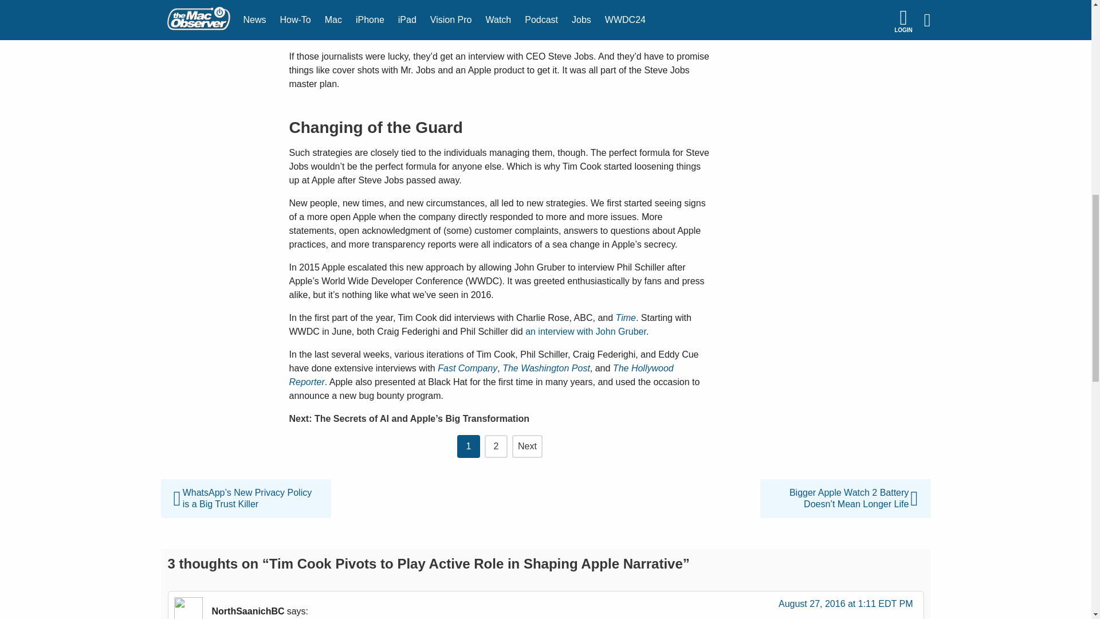 This screenshot has height=619, width=1100. What do you see at coordinates (467, 368) in the screenshot?
I see `Fast Company` at bounding box center [467, 368].